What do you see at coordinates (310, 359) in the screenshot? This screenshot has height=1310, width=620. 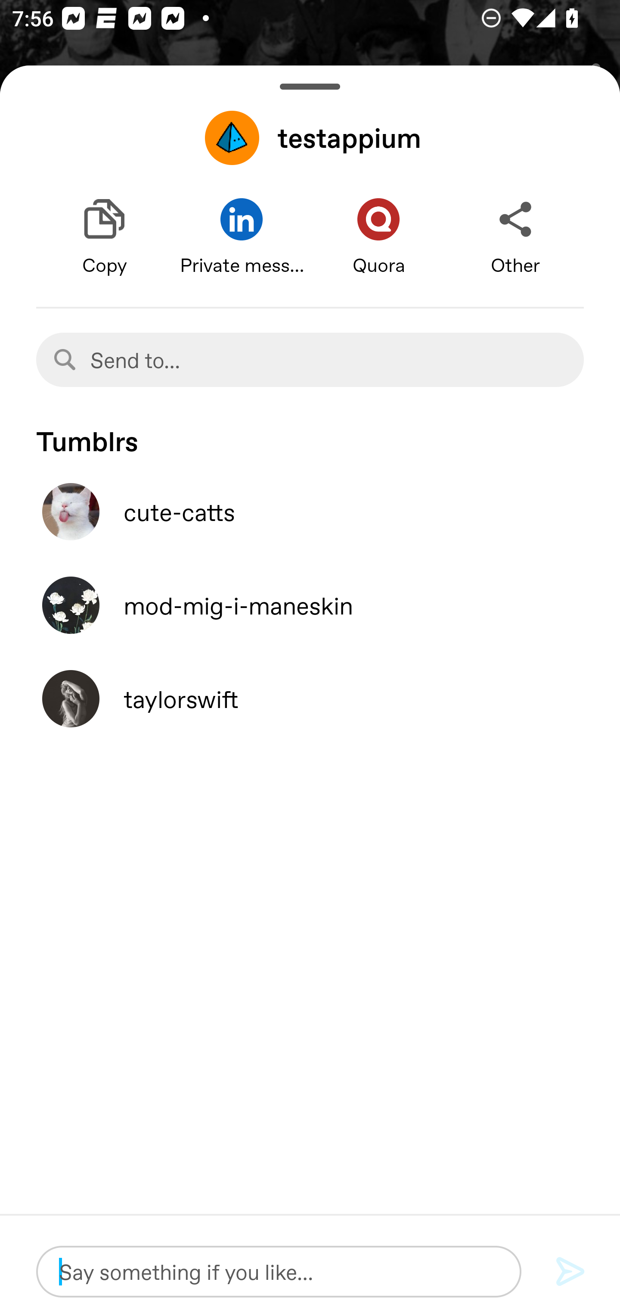 I see `Send to…` at bounding box center [310, 359].